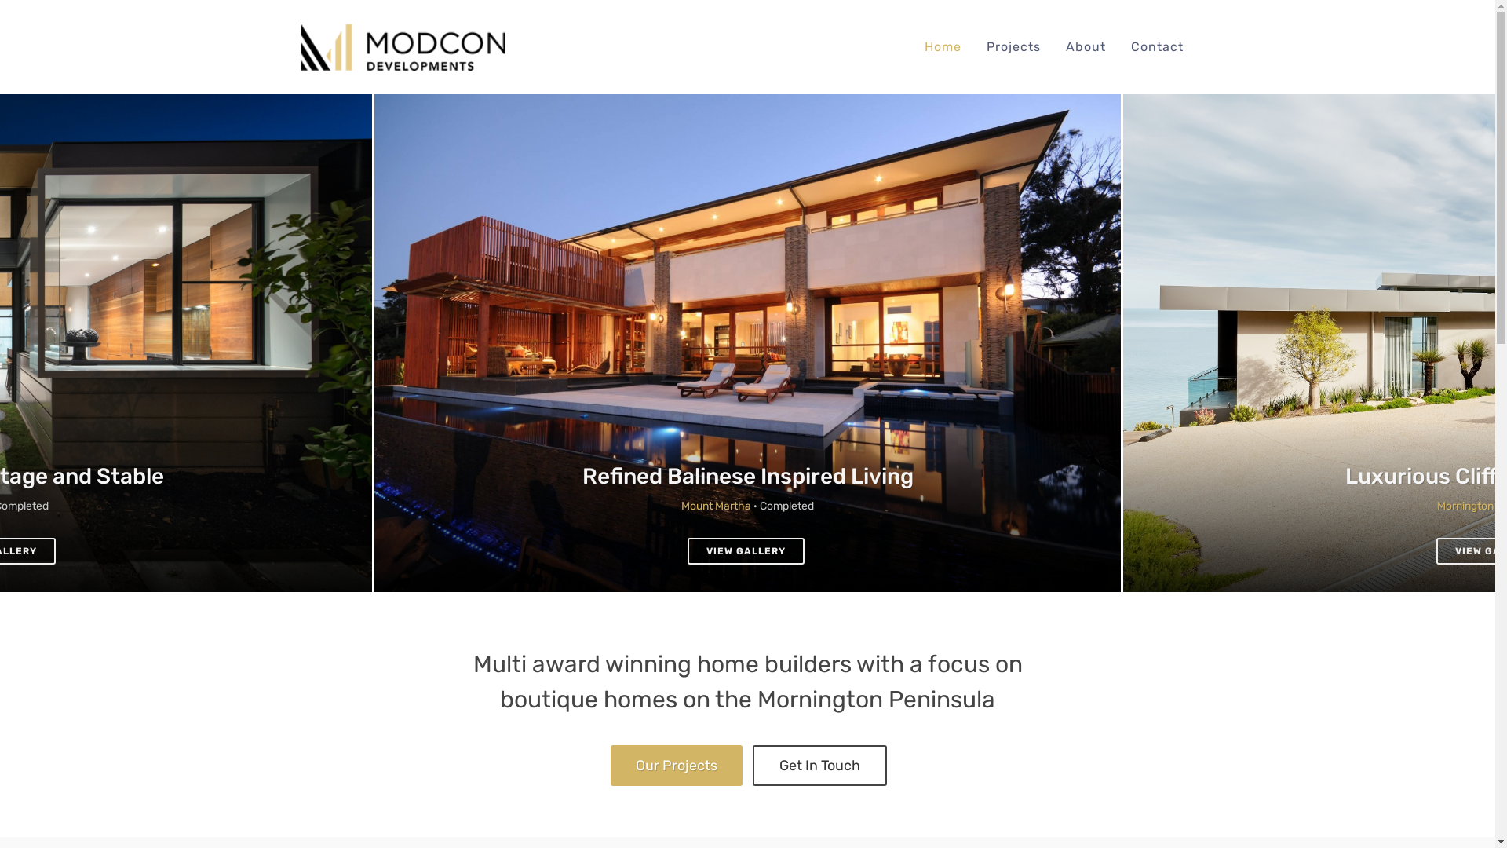  What do you see at coordinates (1085, 47) in the screenshot?
I see `About` at bounding box center [1085, 47].